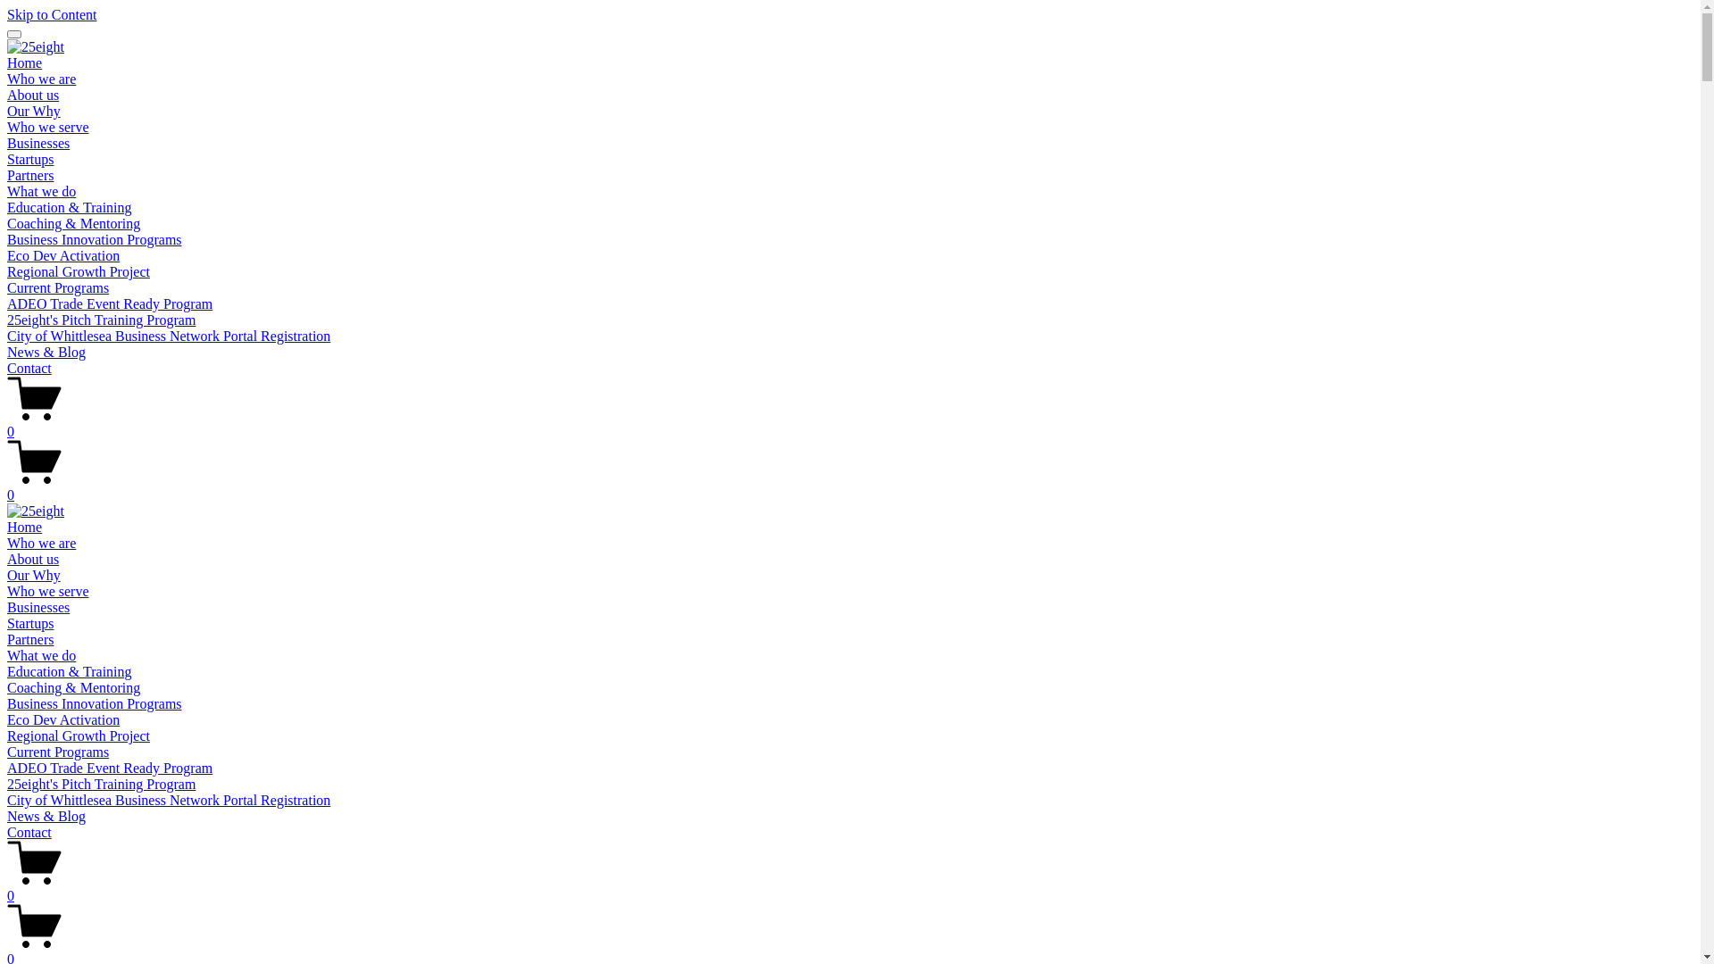 This screenshot has height=964, width=1714. I want to click on News & Blog, so click(46, 816).